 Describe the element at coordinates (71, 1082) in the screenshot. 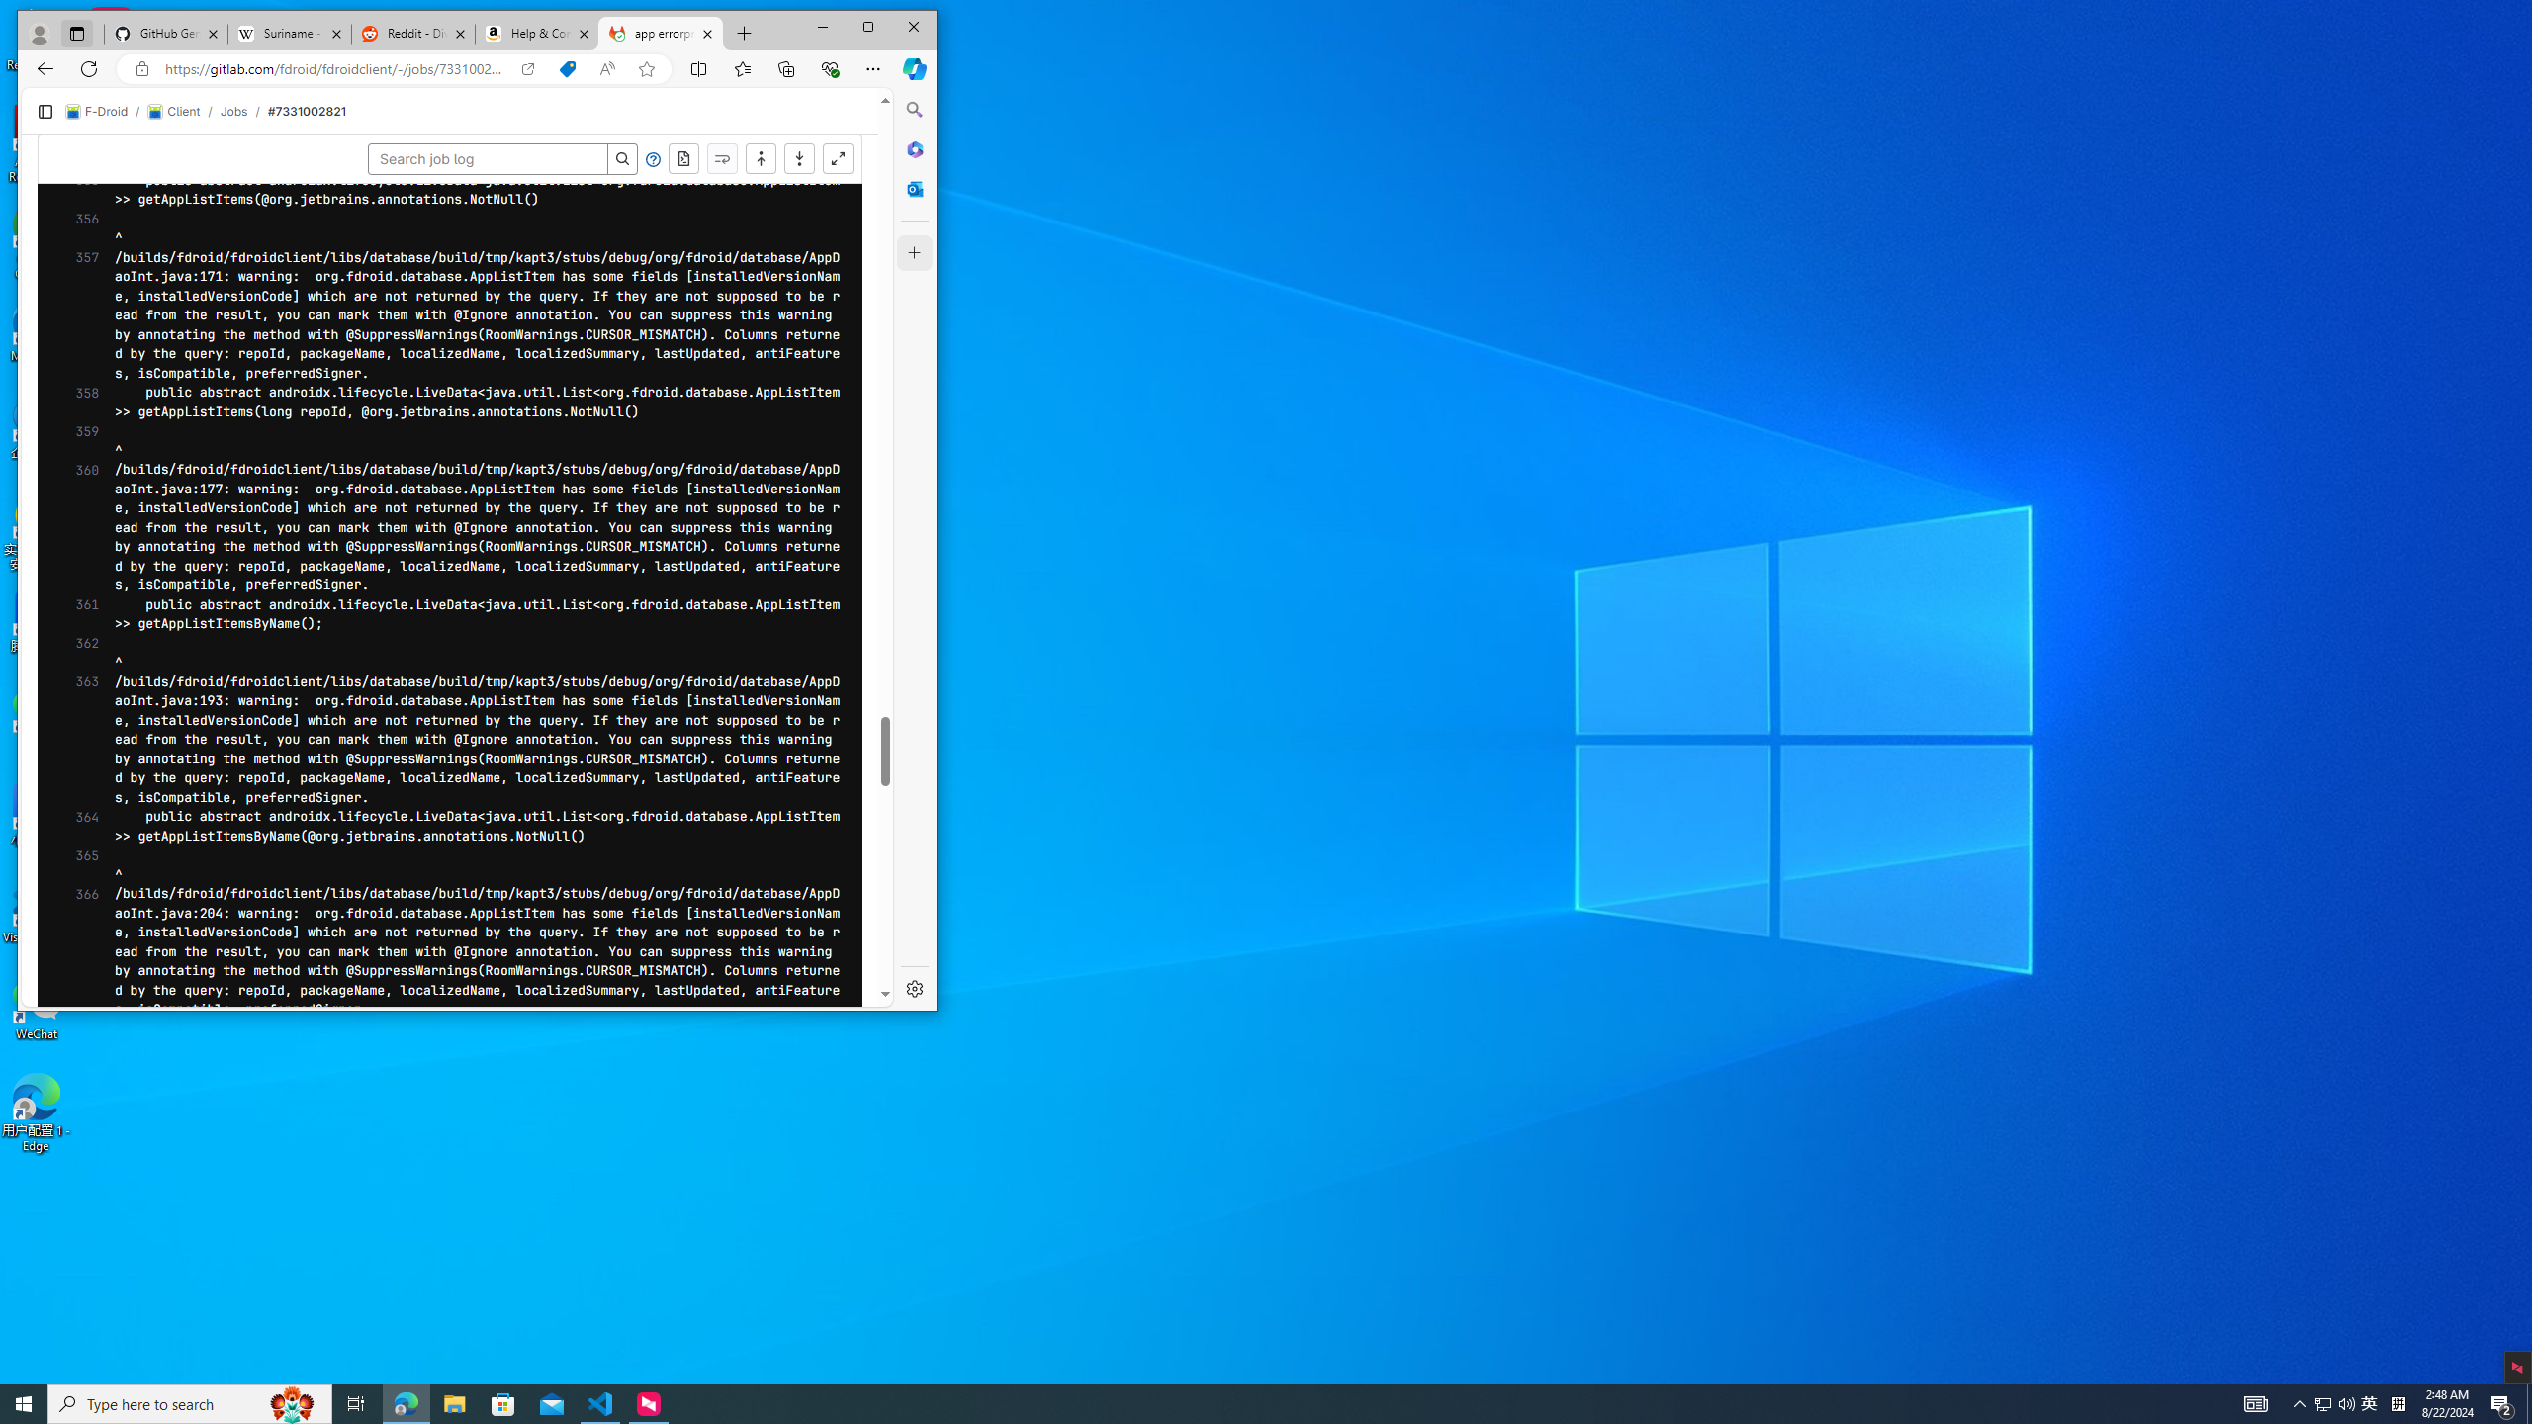

I see `443` at that location.